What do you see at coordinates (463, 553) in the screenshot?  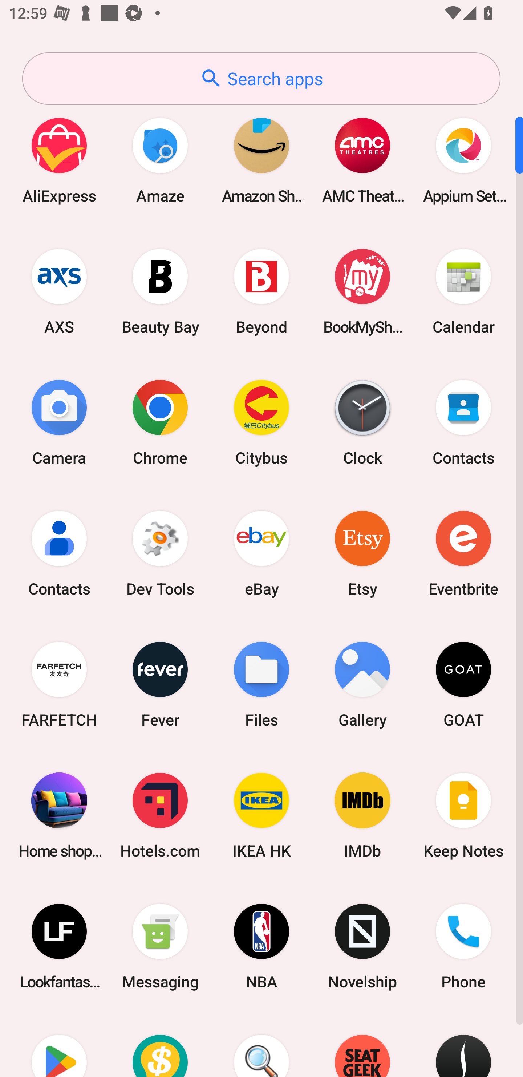 I see `Eventbrite` at bounding box center [463, 553].